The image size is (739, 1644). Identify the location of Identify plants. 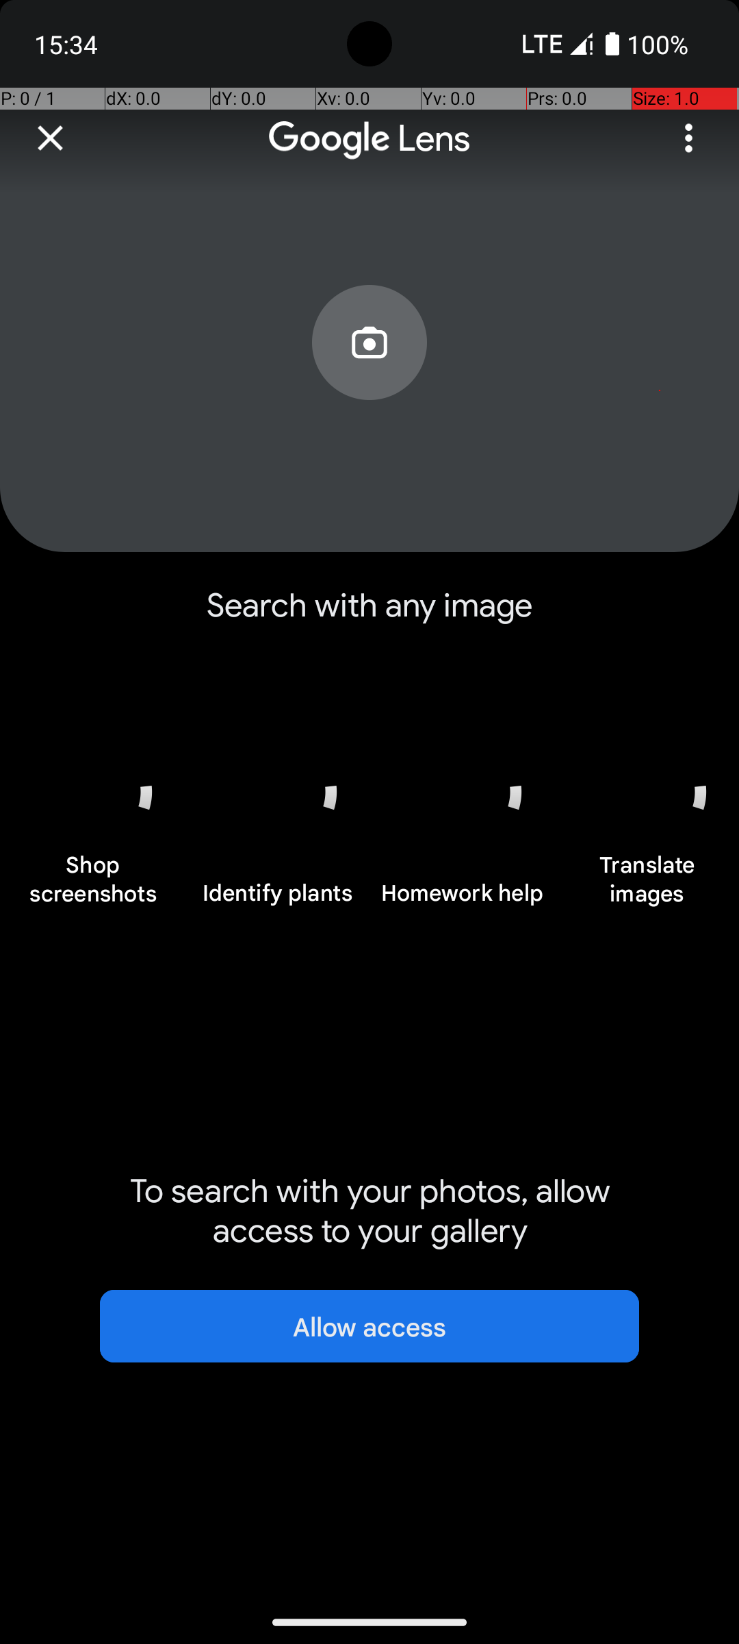
(277, 901).